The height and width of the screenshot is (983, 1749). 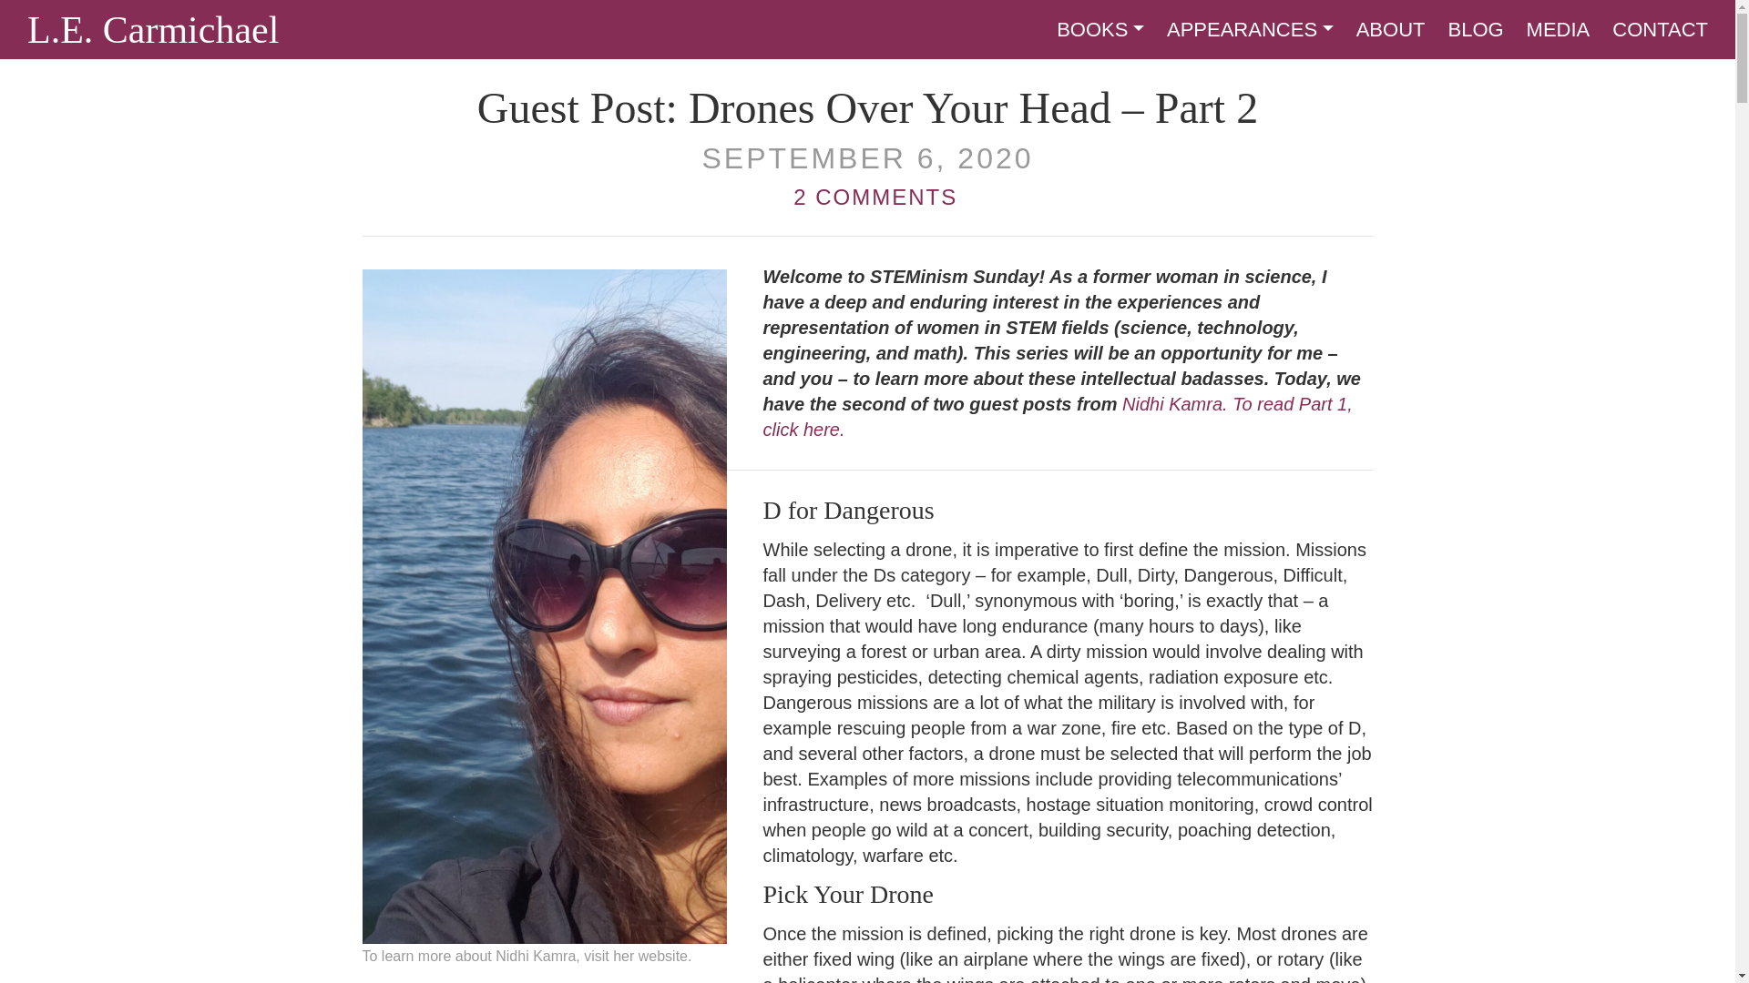 I want to click on L.E. Carmichael, so click(x=153, y=36).